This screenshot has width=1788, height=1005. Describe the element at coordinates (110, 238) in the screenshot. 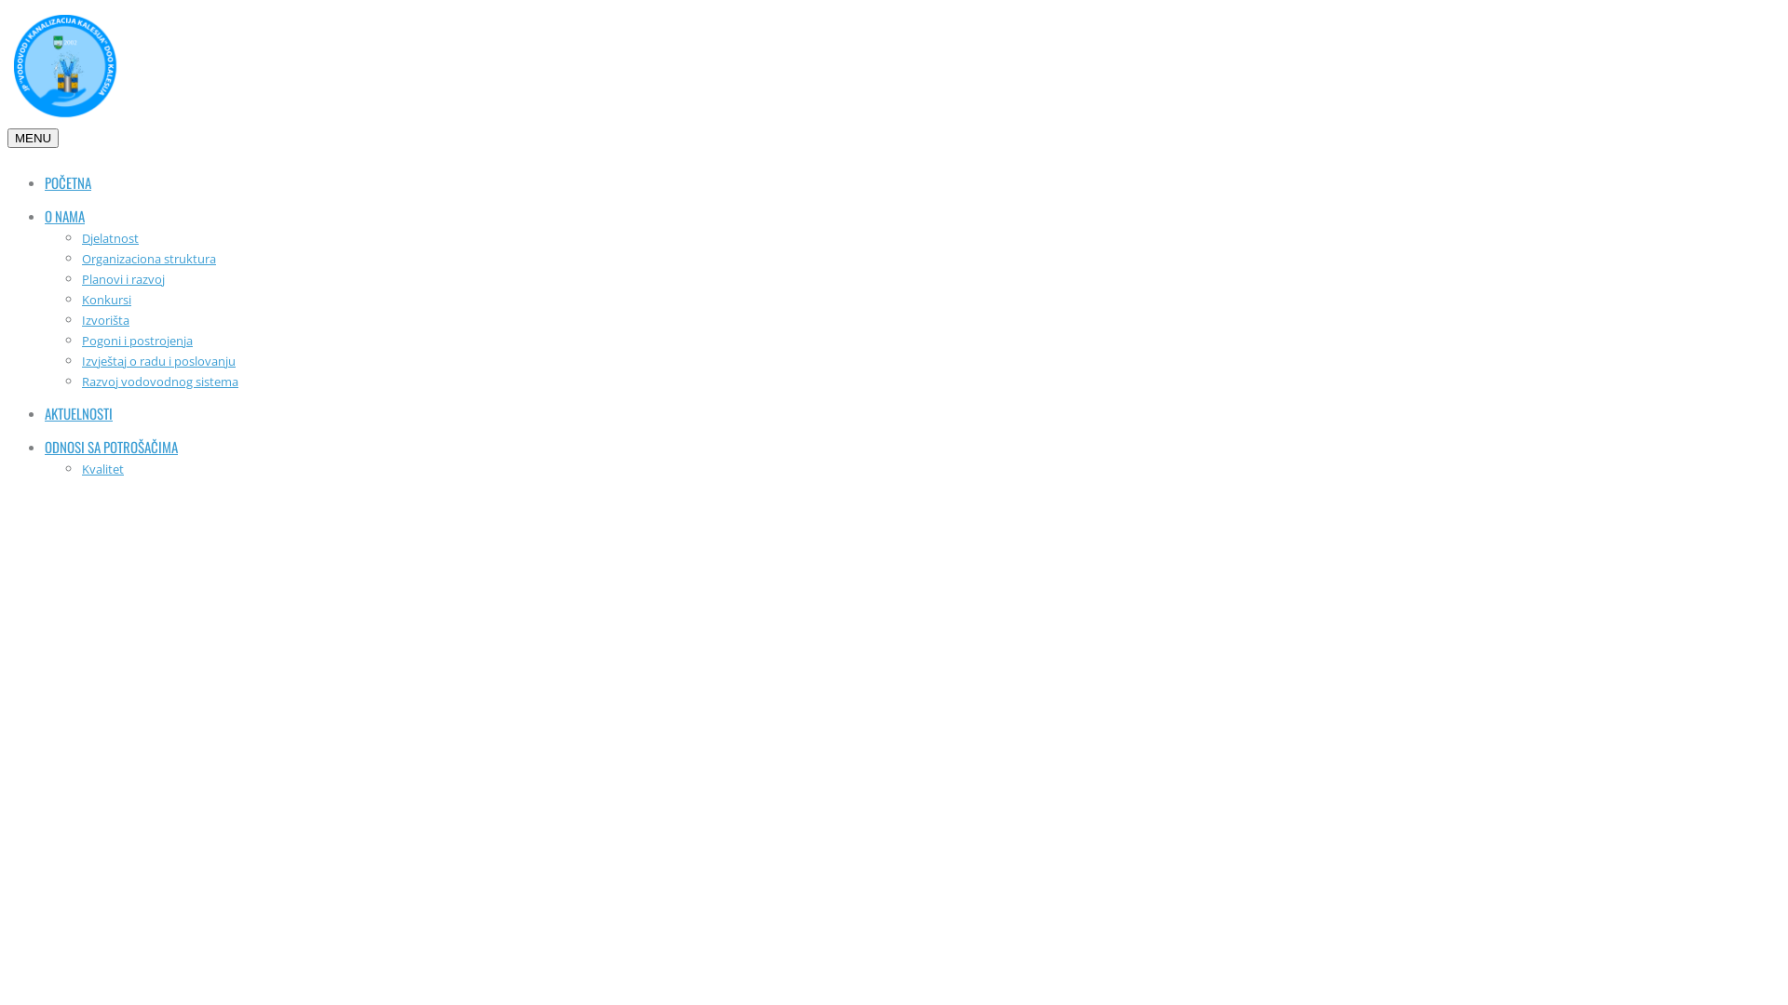

I see `Djelatnost` at that location.